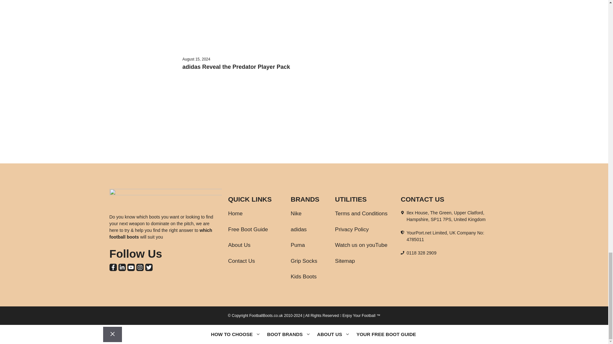  What do you see at coordinates (165, 193) in the screenshot?
I see `mainlogo-removedbg` at bounding box center [165, 193].